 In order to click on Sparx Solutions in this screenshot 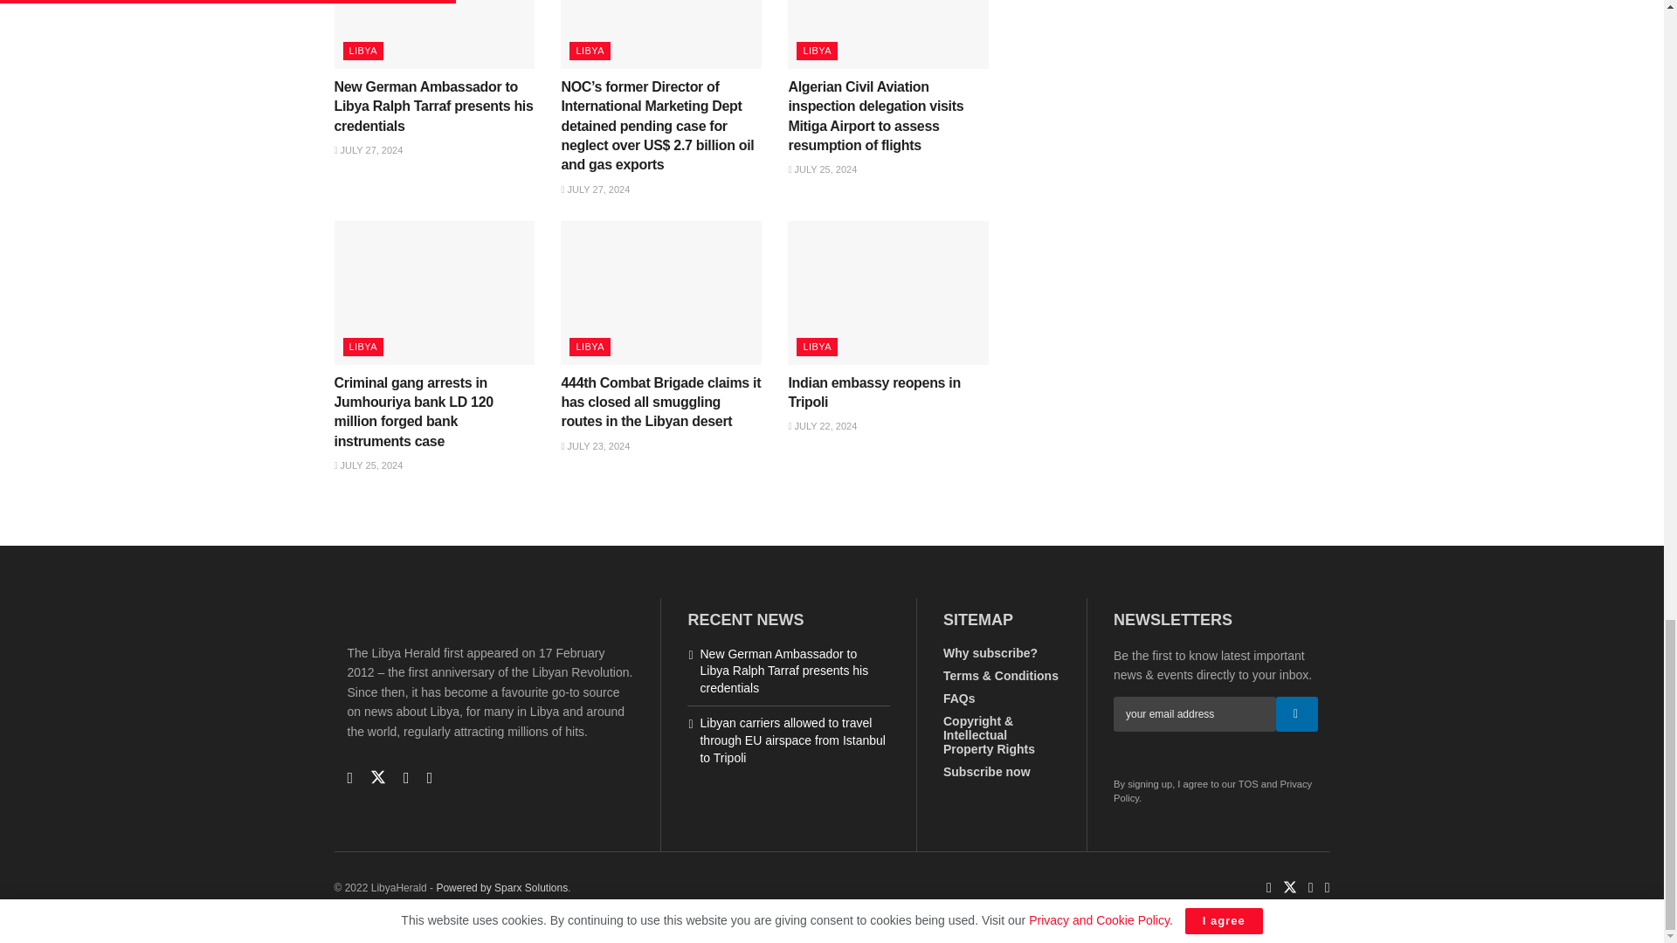, I will do `click(501, 887)`.